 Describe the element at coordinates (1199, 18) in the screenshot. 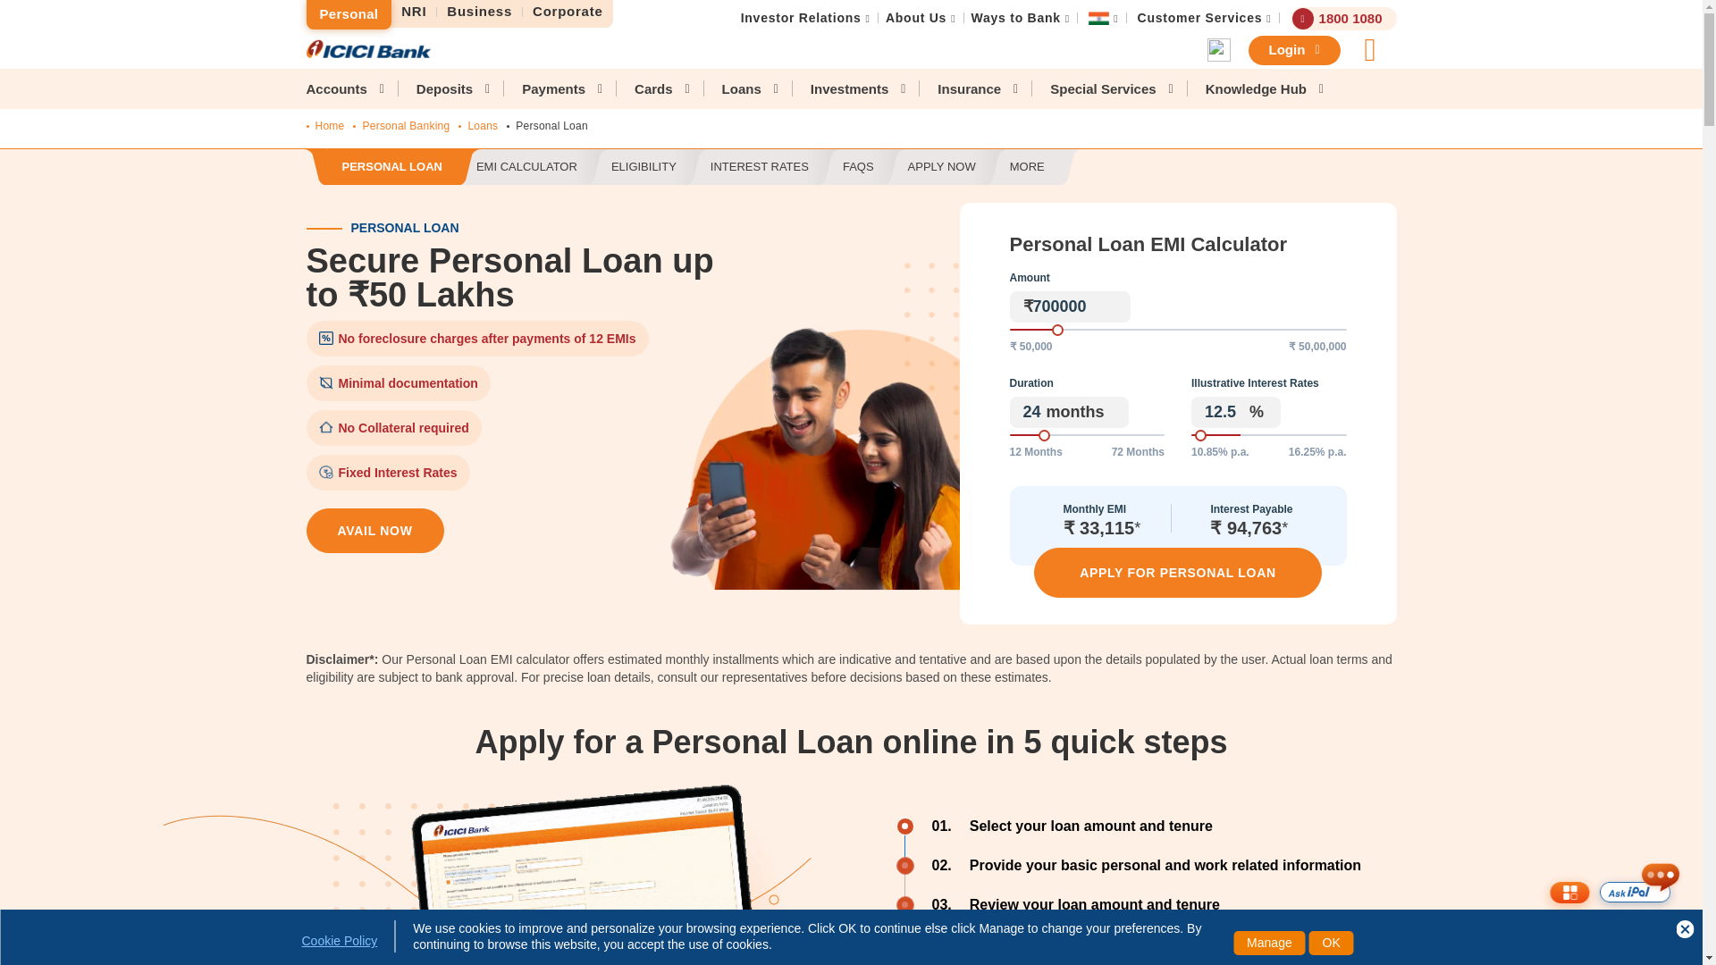

I see `Customer Services` at that location.